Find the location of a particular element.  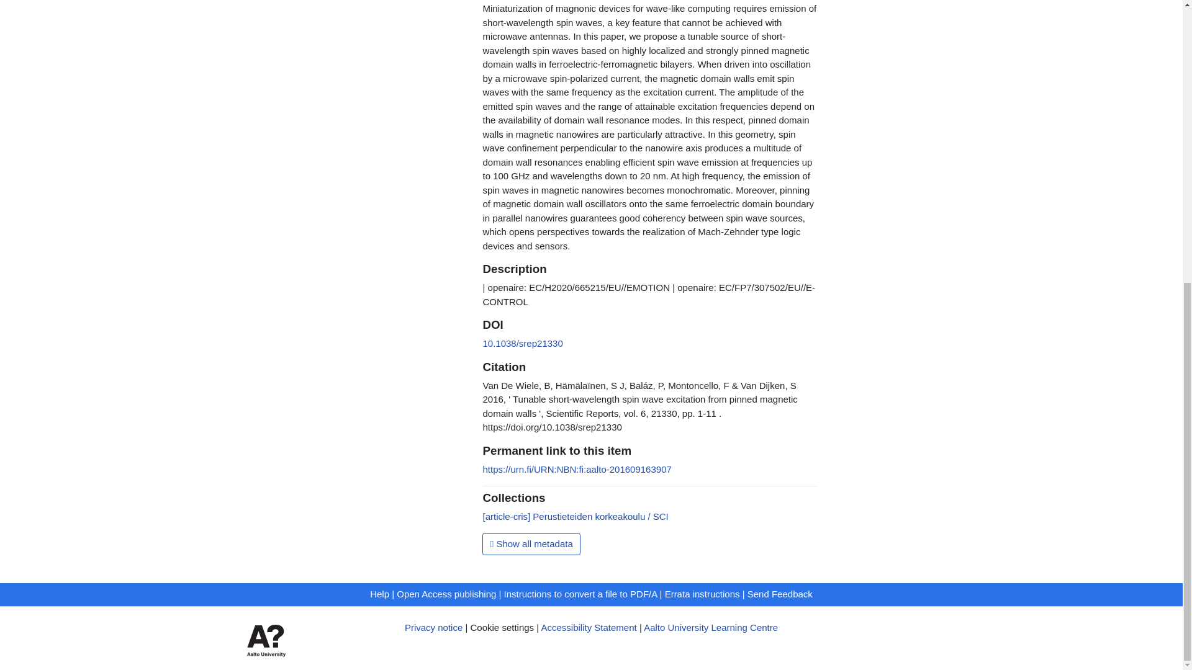

Help is located at coordinates (379, 594).